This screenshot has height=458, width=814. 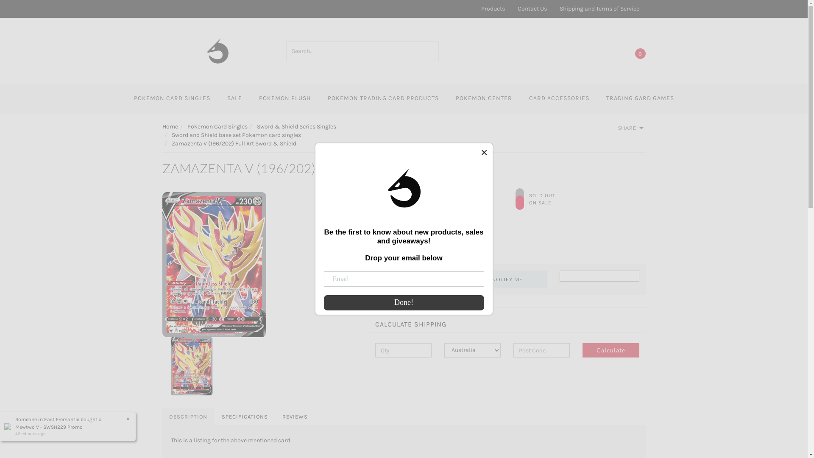 What do you see at coordinates (599, 9) in the screenshot?
I see `Shipping and Terms of Service` at bounding box center [599, 9].